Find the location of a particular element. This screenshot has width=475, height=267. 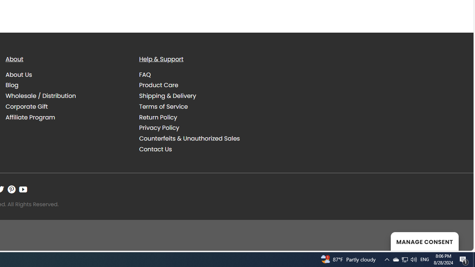

MANAGE CONSENT is located at coordinates (425, 241).